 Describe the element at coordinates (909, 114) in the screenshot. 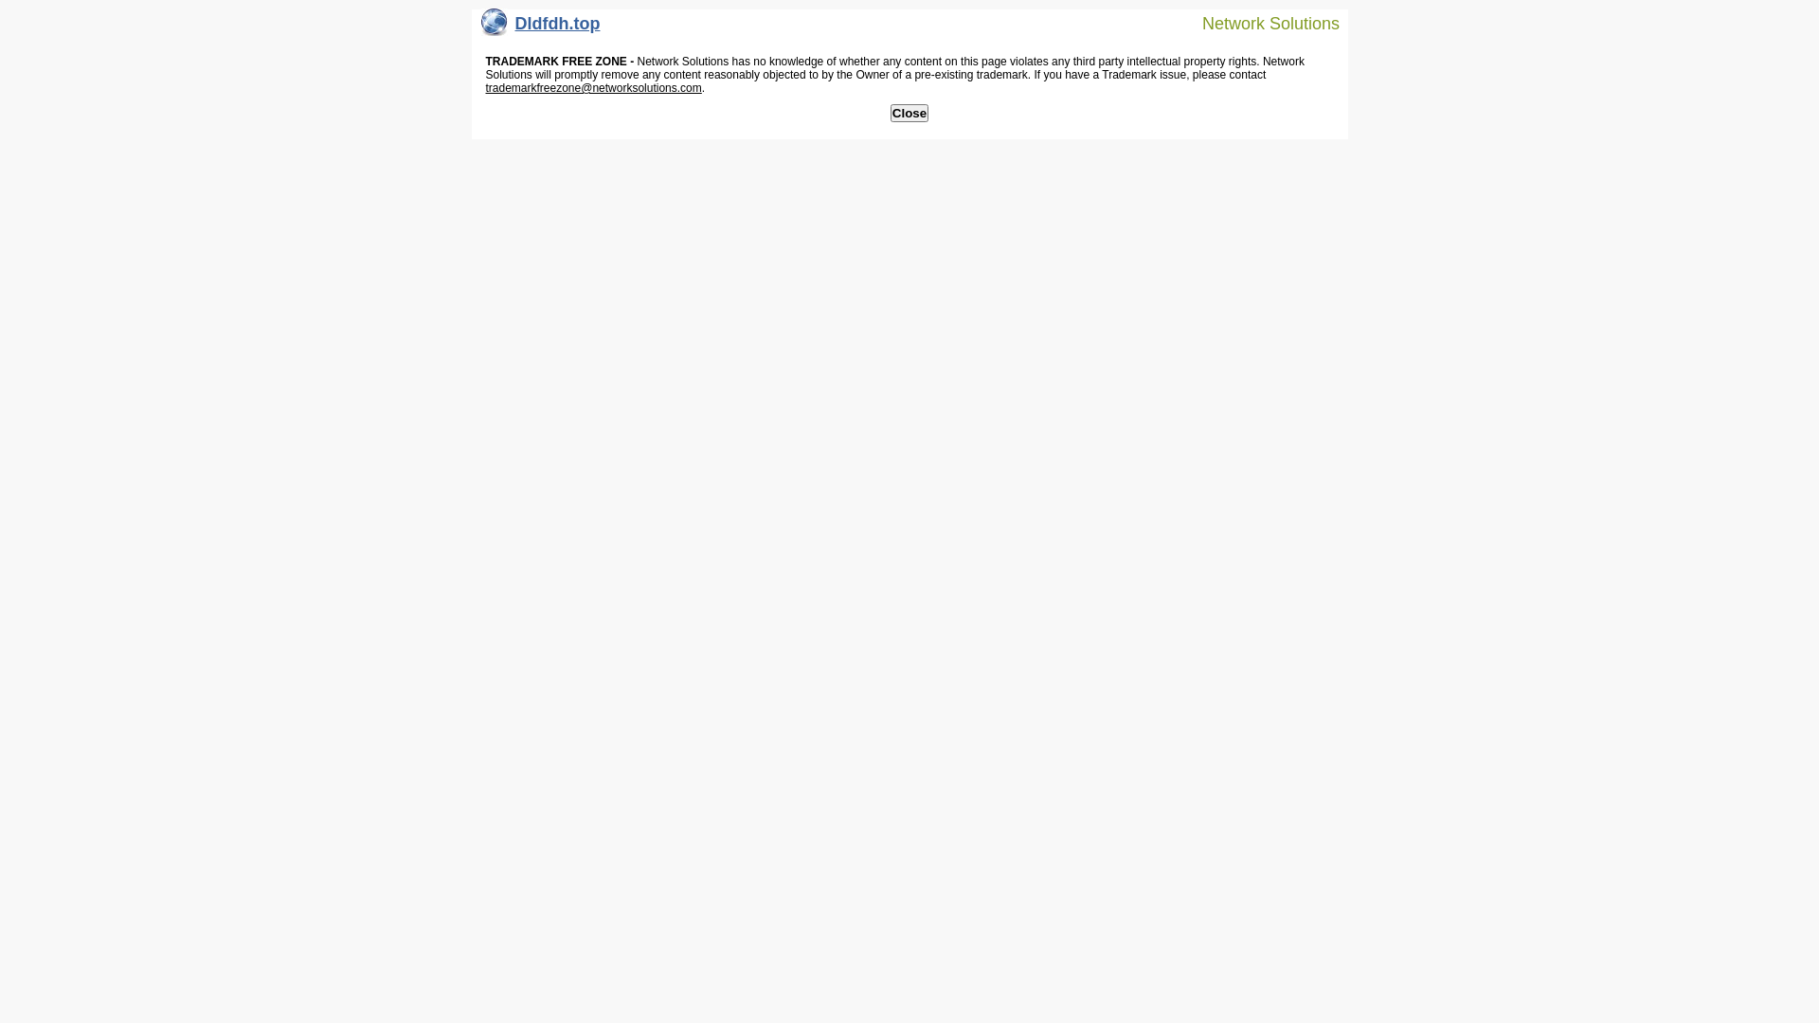

I see `Close` at that location.